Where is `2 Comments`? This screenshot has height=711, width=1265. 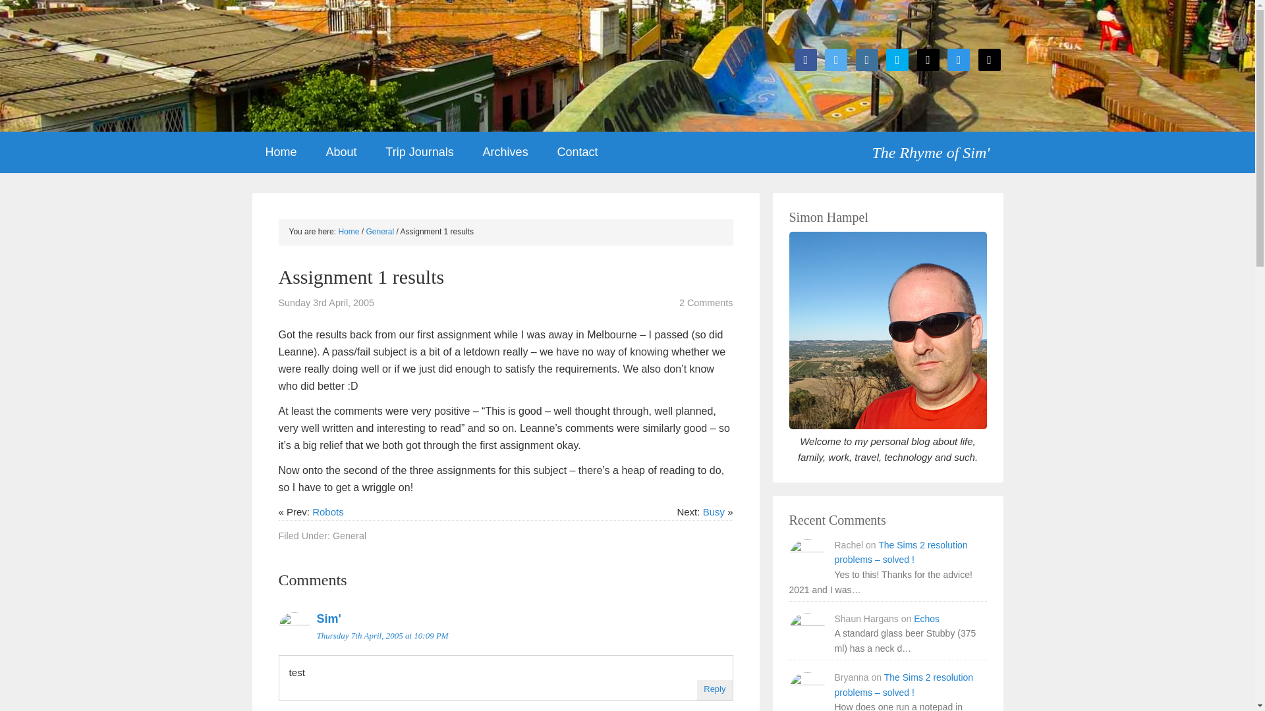 2 Comments is located at coordinates (706, 303).